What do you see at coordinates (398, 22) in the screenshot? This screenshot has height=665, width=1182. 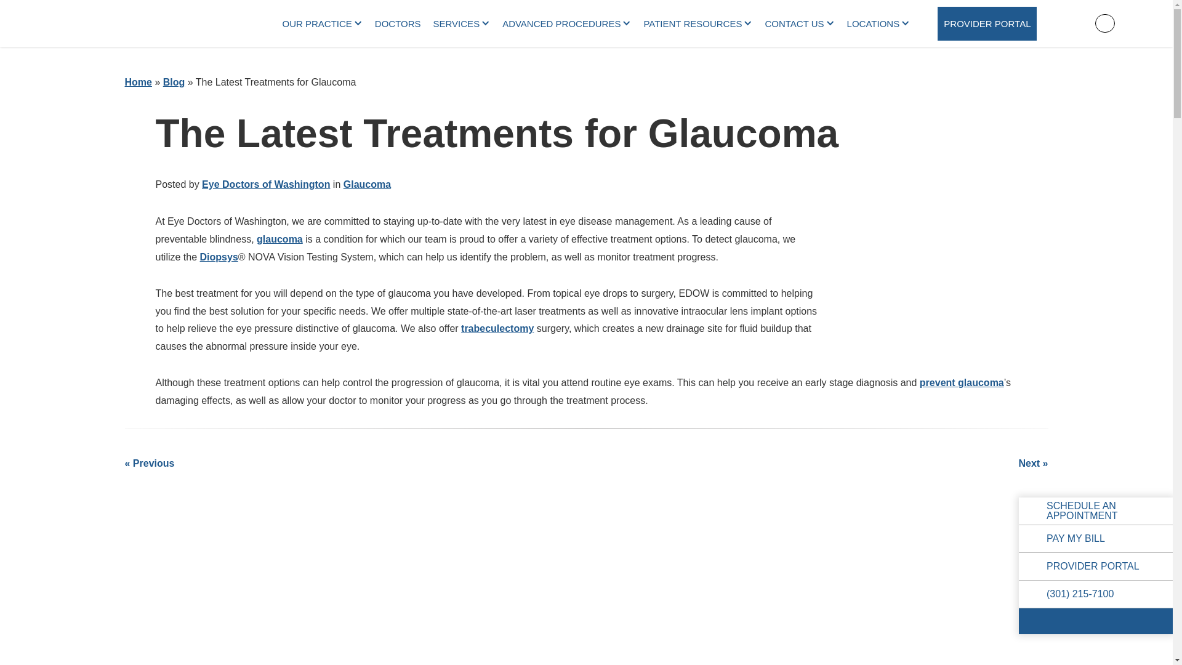 I see `DOCTORS` at bounding box center [398, 22].